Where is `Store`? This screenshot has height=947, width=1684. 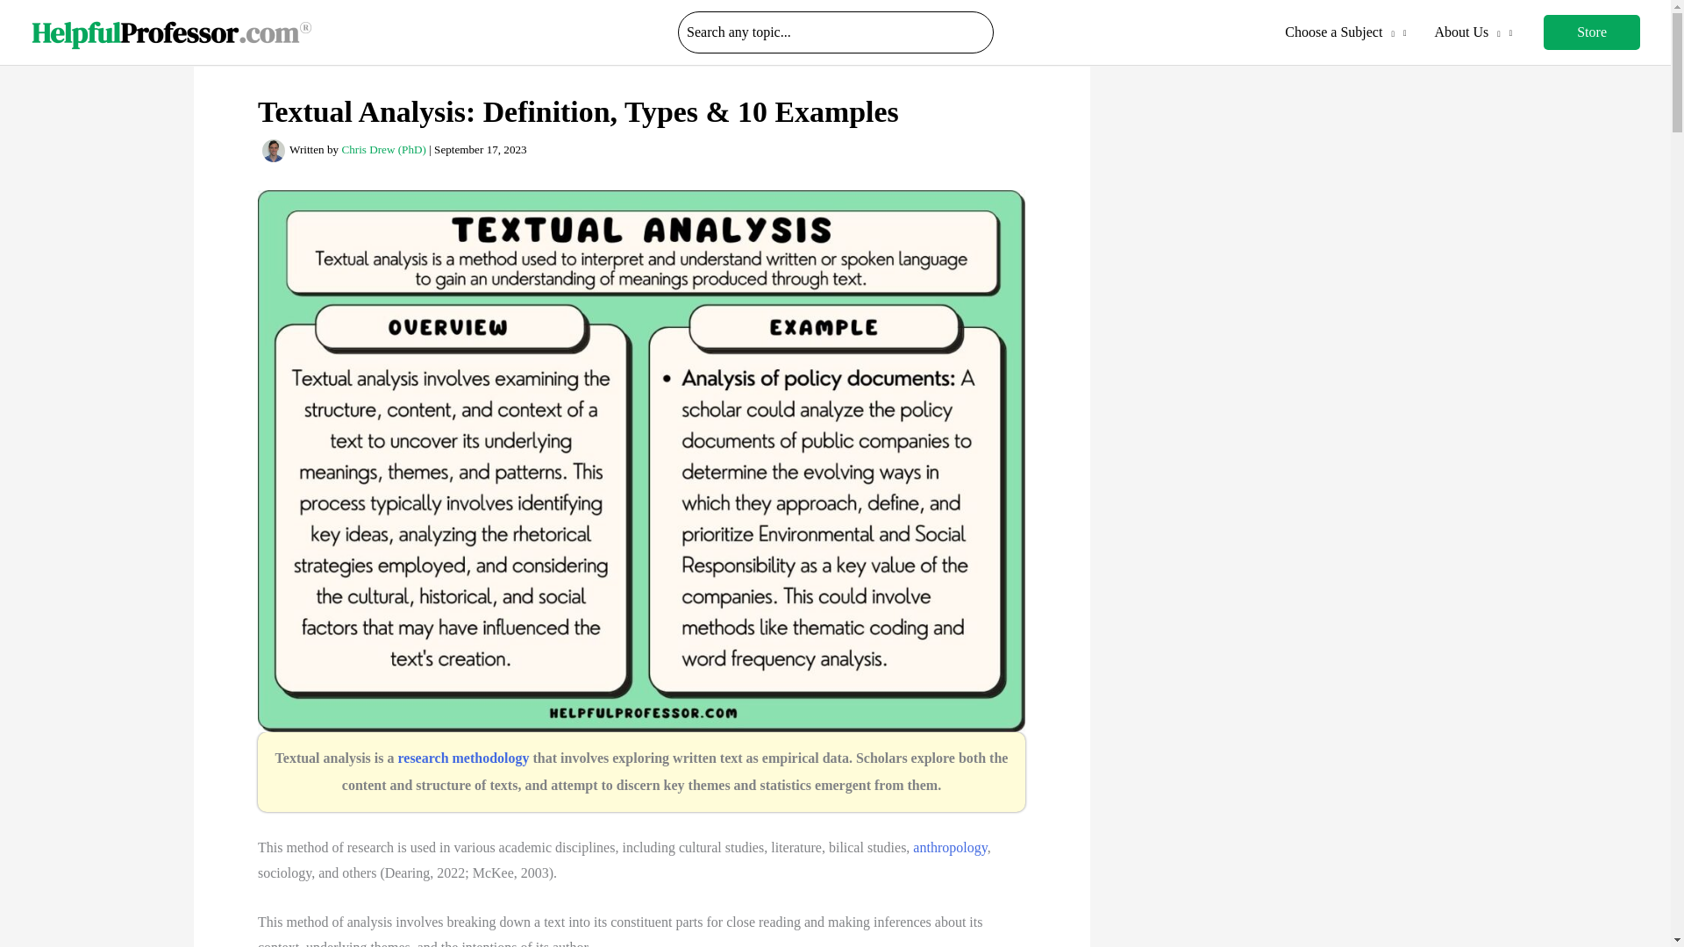 Store is located at coordinates (1592, 32).